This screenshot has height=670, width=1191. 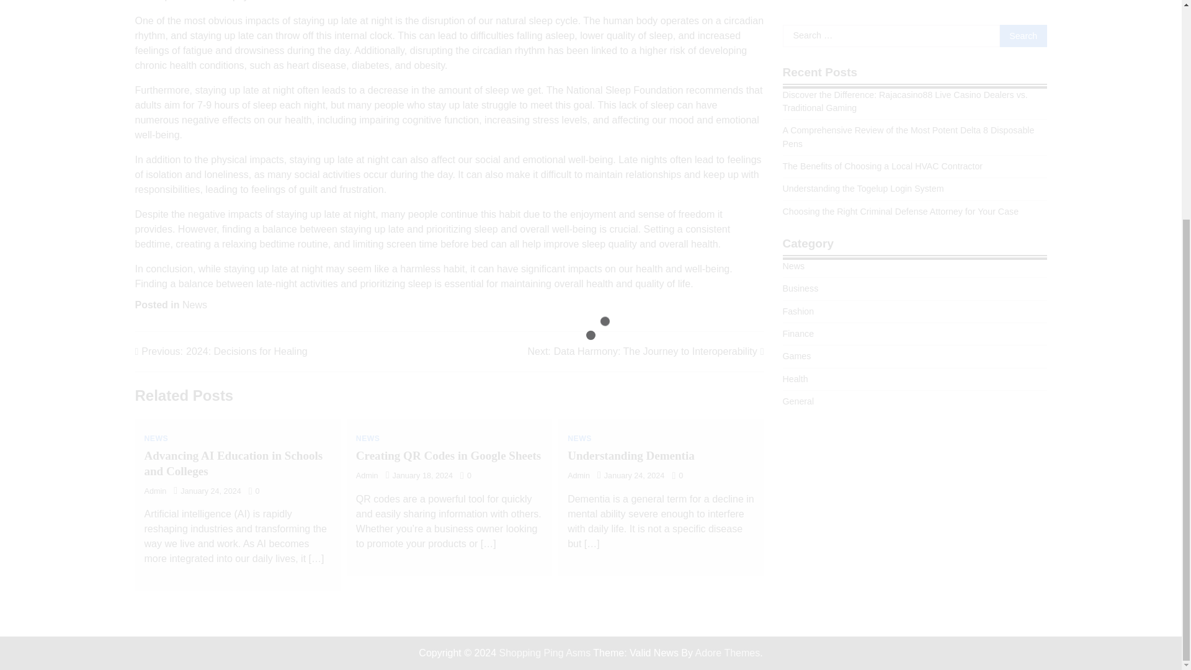 What do you see at coordinates (798, 113) in the screenshot?
I see `Fashion` at bounding box center [798, 113].